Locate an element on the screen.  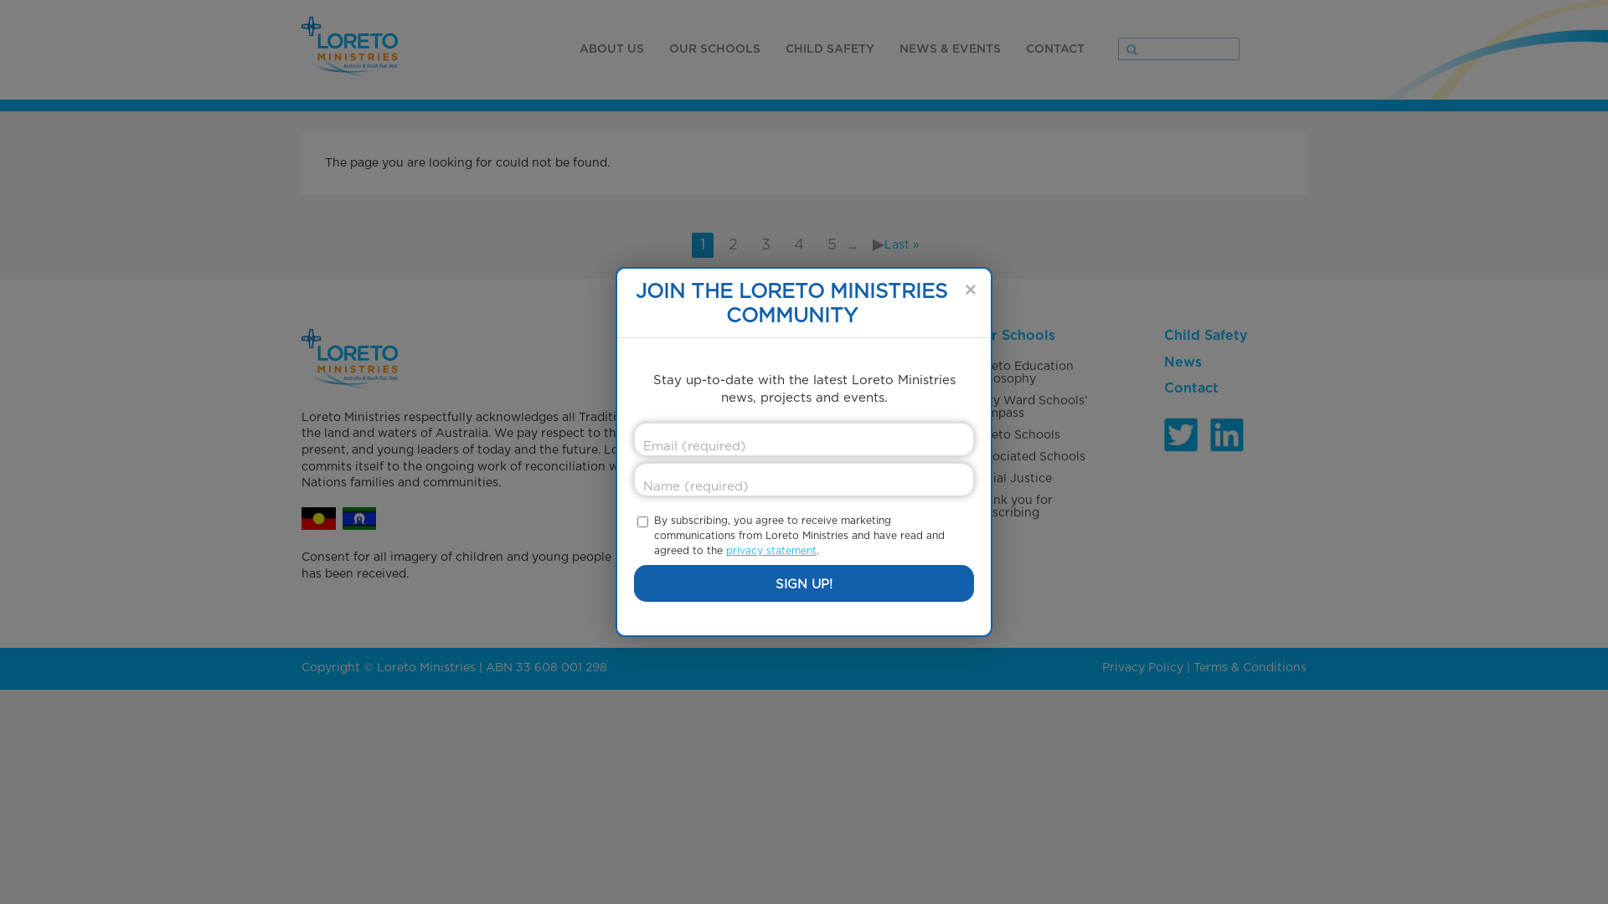
Formation is located at coordinates (850, 410).